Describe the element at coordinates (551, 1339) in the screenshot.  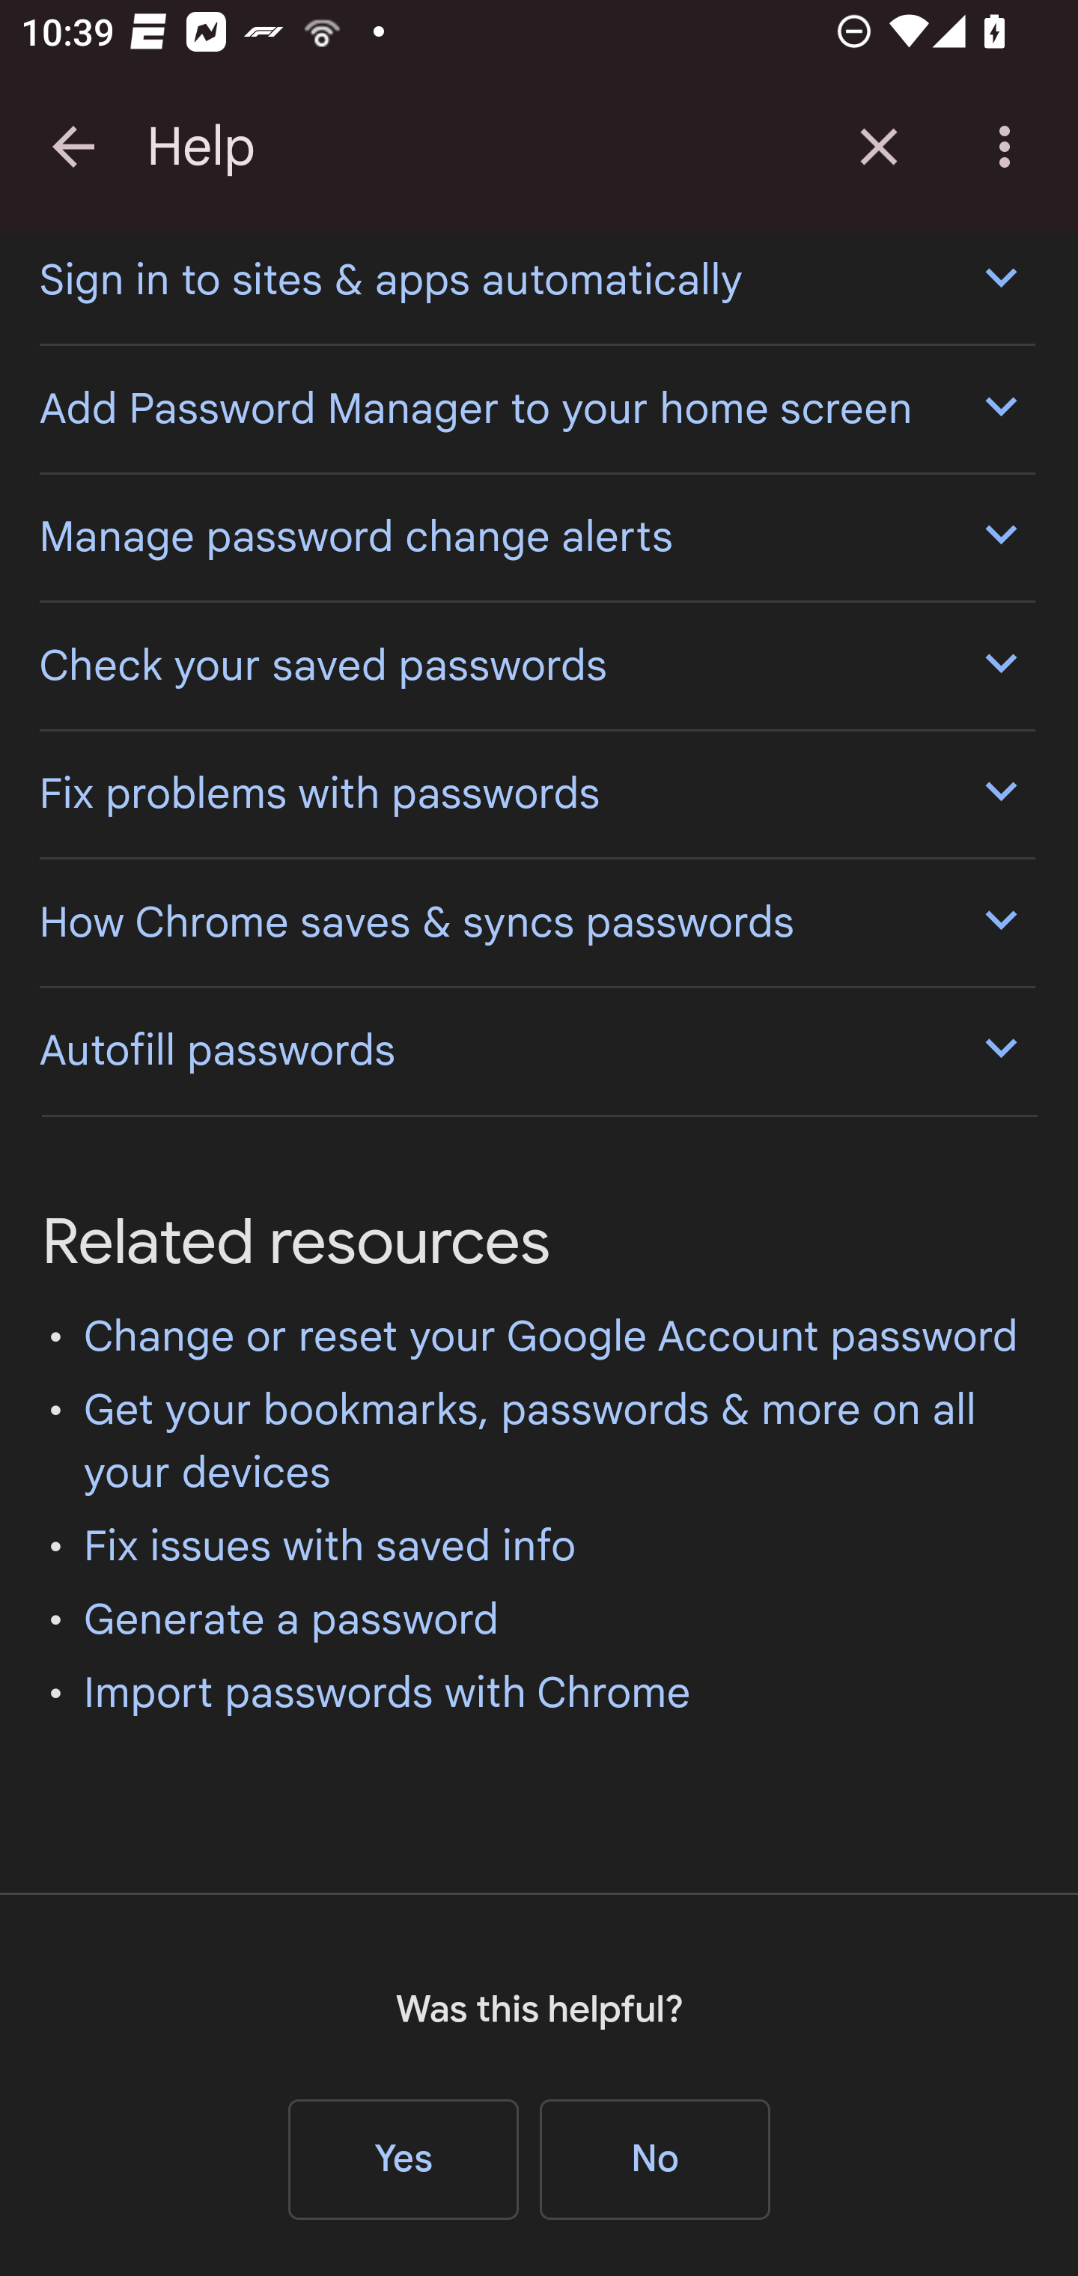
I see `Change or reset your Google Account password` at that location.